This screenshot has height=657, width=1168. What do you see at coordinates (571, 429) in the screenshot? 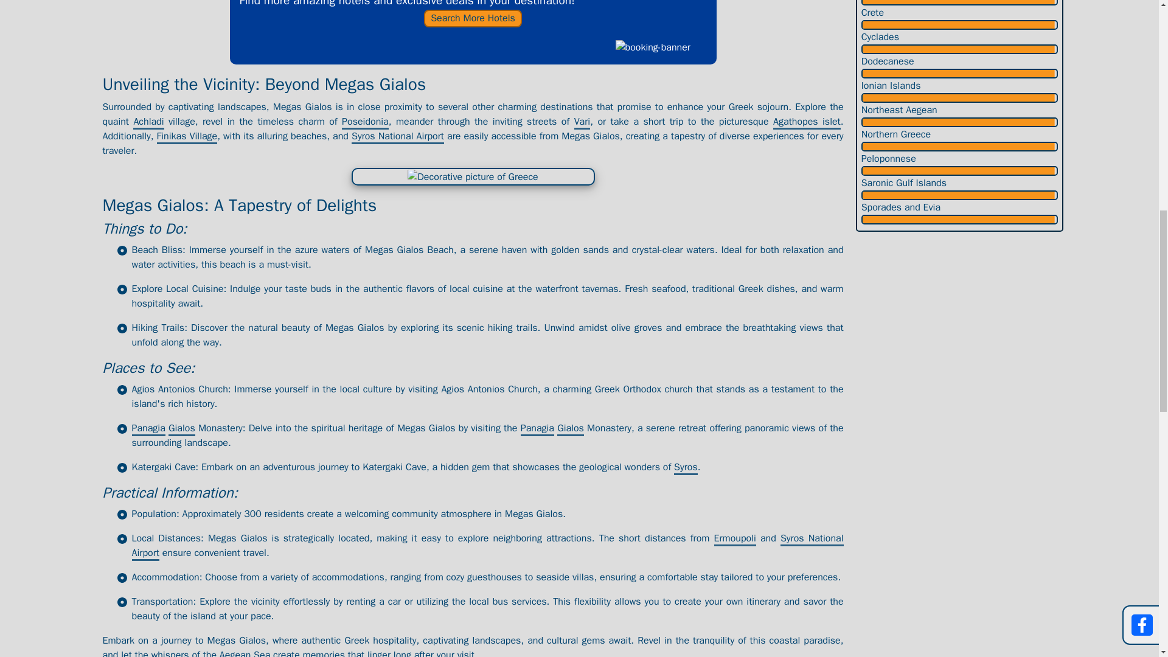
I see `Gialos` at bounding box center [571, 429].